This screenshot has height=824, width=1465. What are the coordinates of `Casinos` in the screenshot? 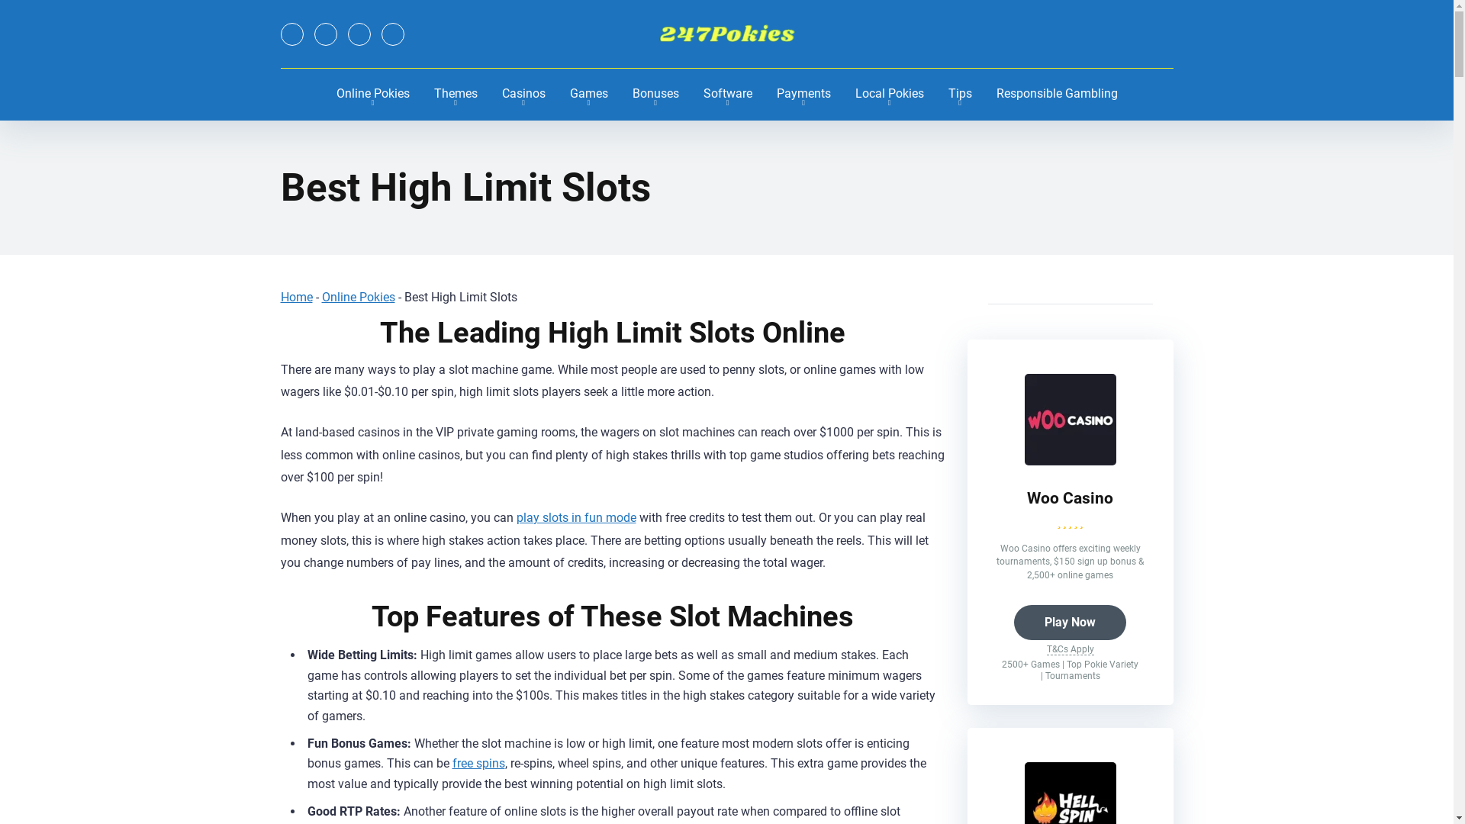 It's located at (523, 95).